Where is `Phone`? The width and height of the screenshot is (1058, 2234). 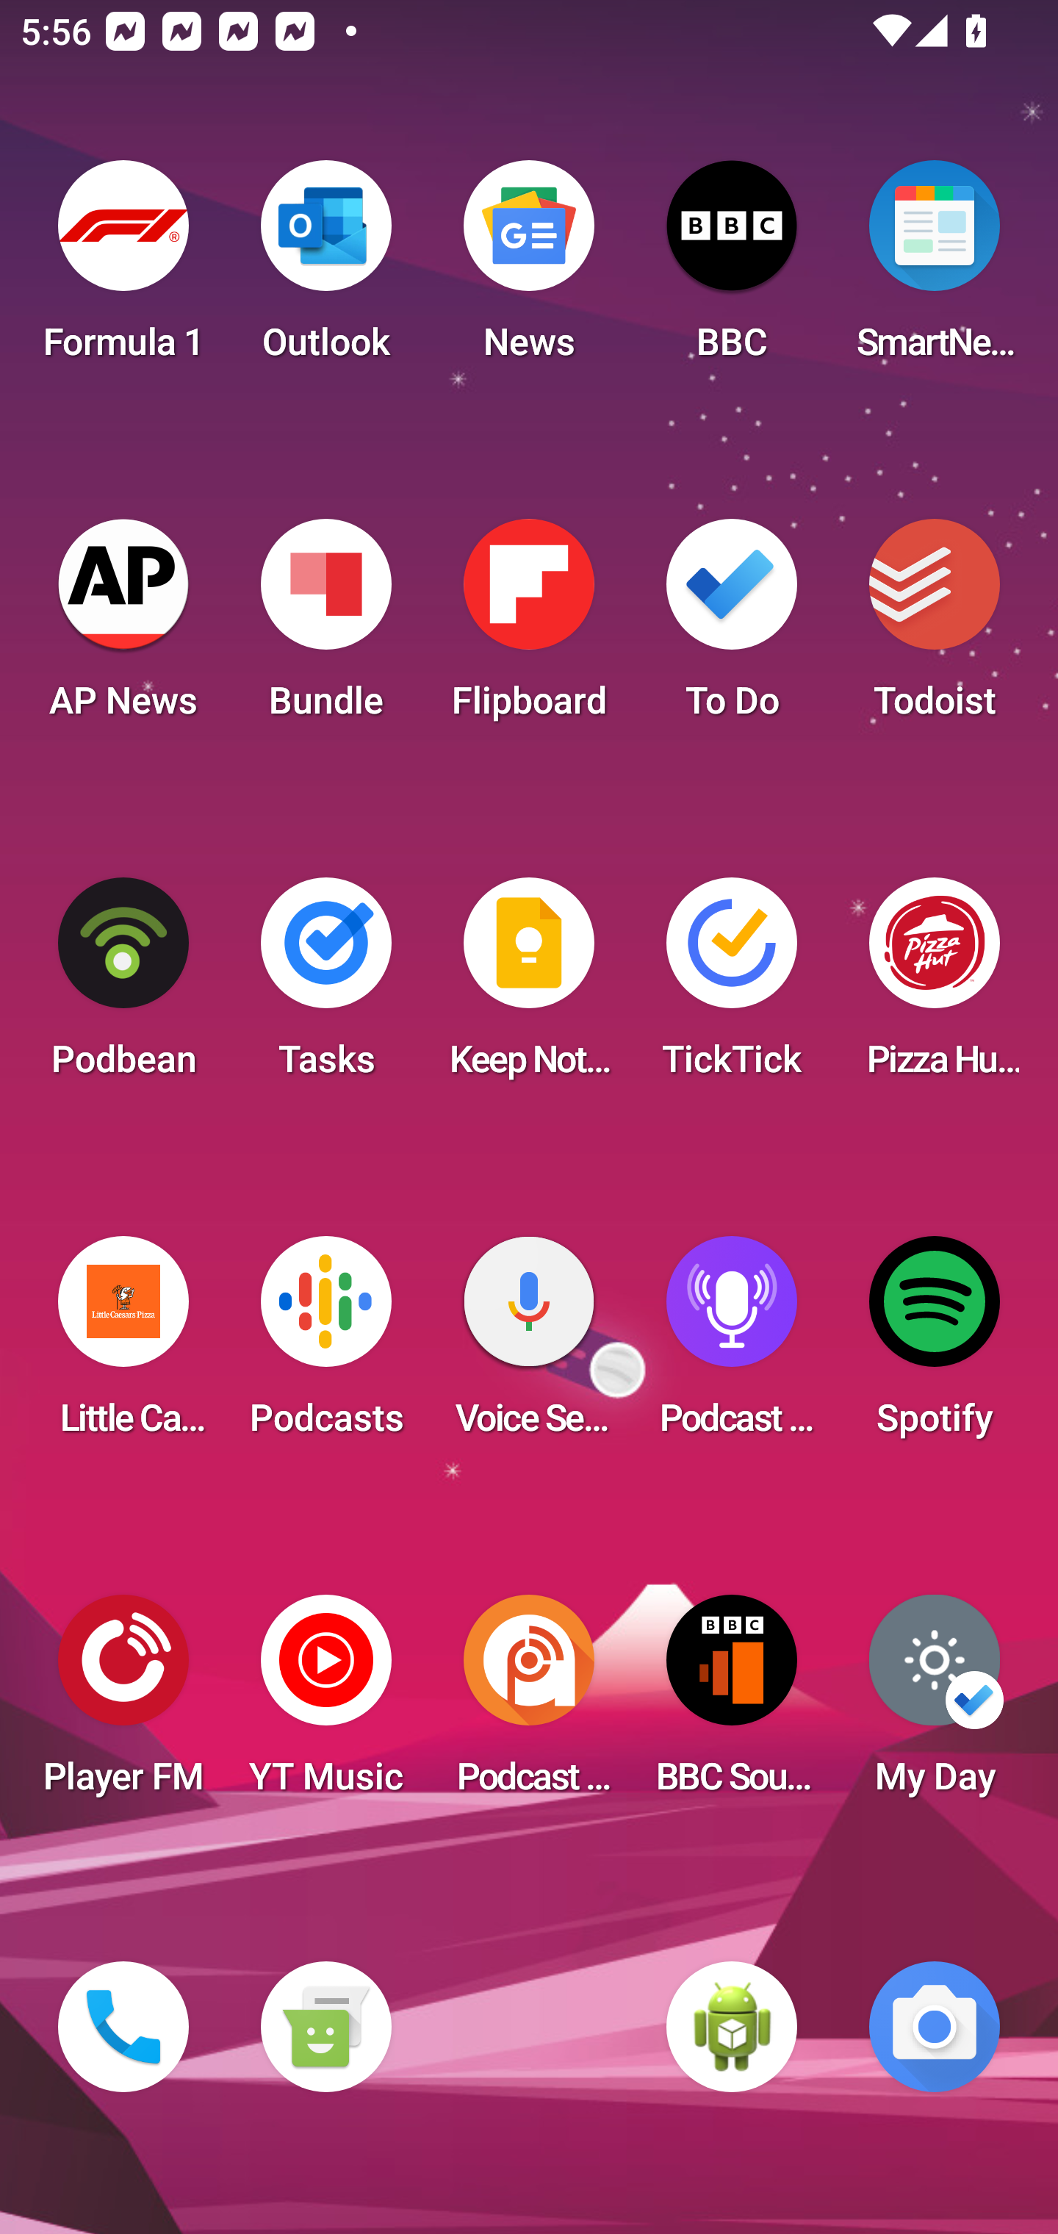 Phone is located at coordinates (123, 2027).